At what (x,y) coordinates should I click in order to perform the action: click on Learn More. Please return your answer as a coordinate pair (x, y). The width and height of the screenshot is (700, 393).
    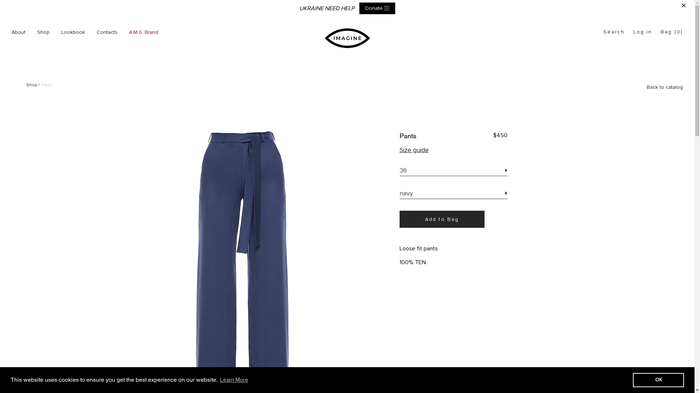
    Looking at the image, I should click on (234, 380).